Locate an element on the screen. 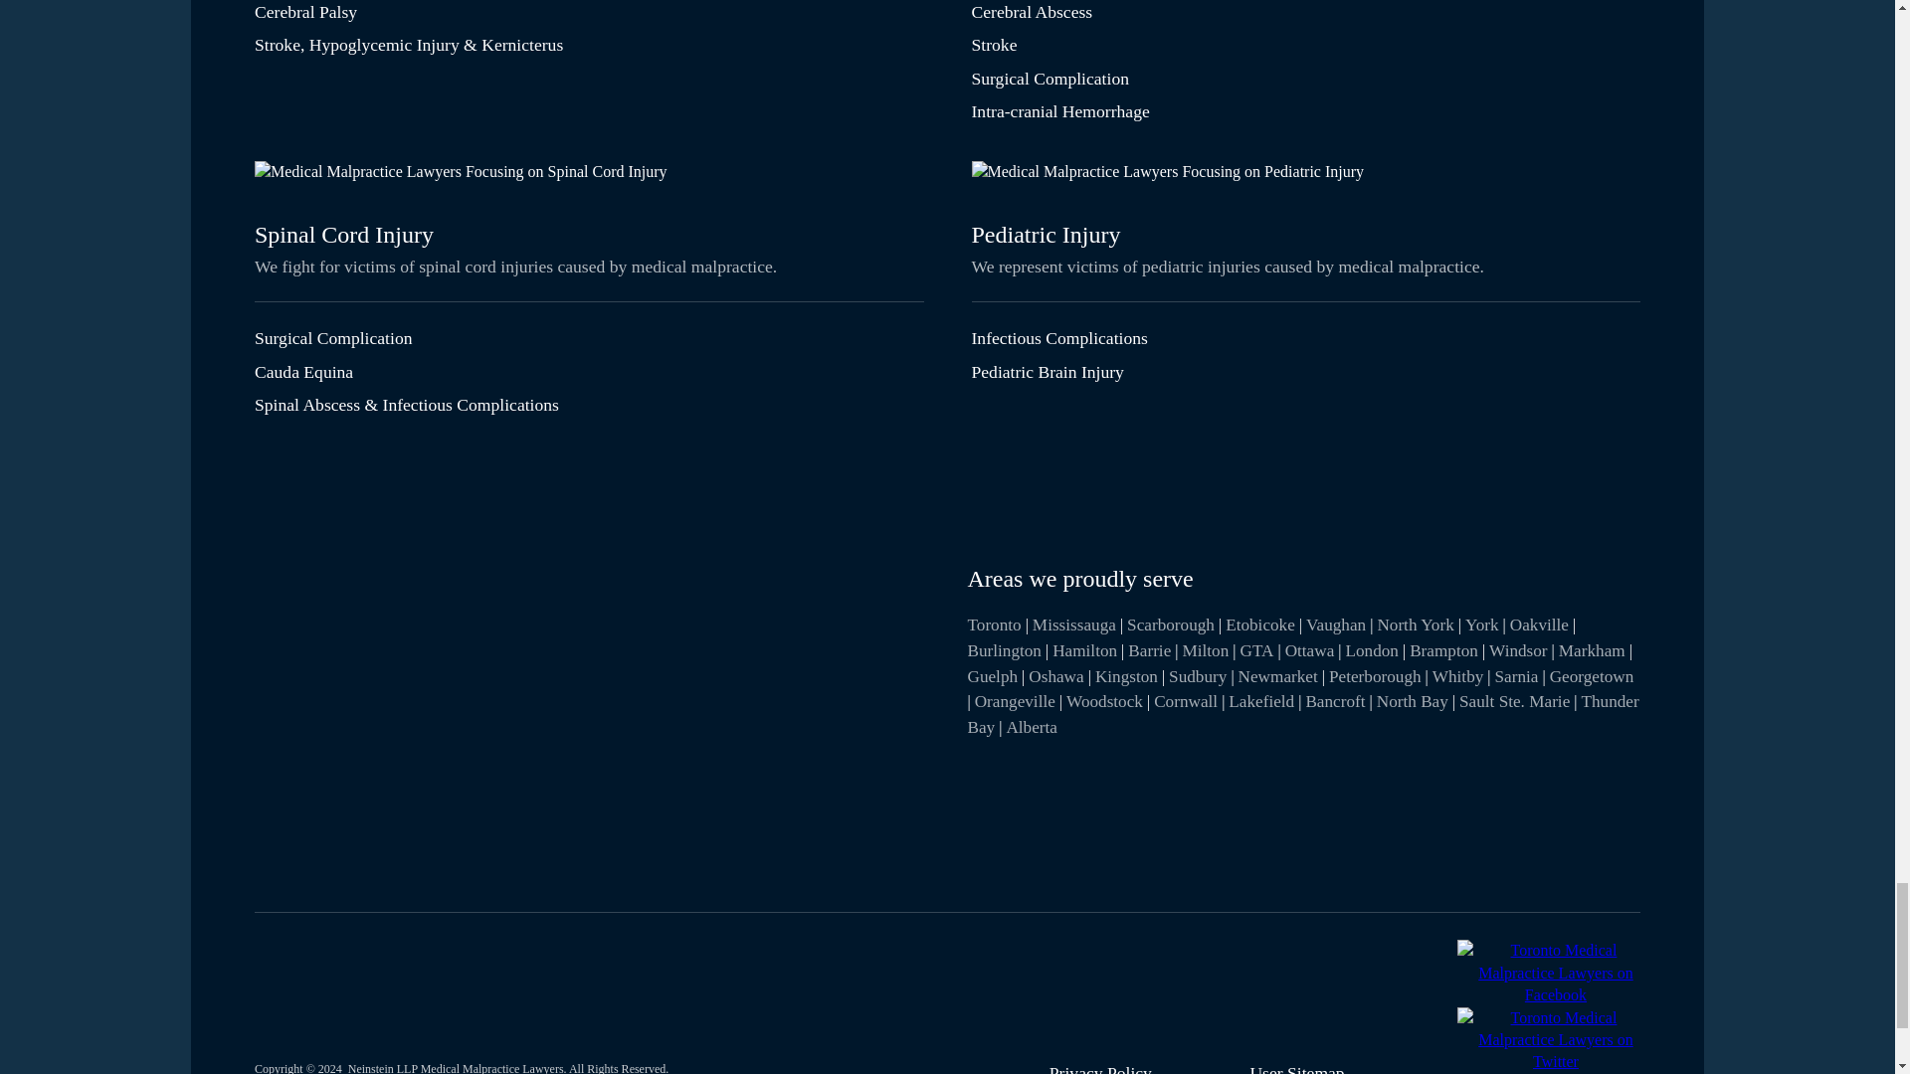 The width and height of the screenshot is (1910, 1074). Medical Malpractice Lawyers on Twitter is located at coordinates (1556, 1061).